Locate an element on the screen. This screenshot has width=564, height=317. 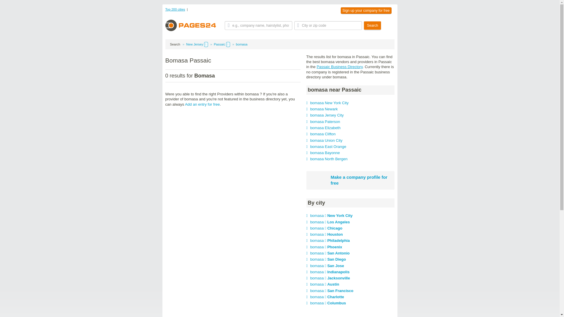
Sign up your company for free is located at coordinates (366, 11).